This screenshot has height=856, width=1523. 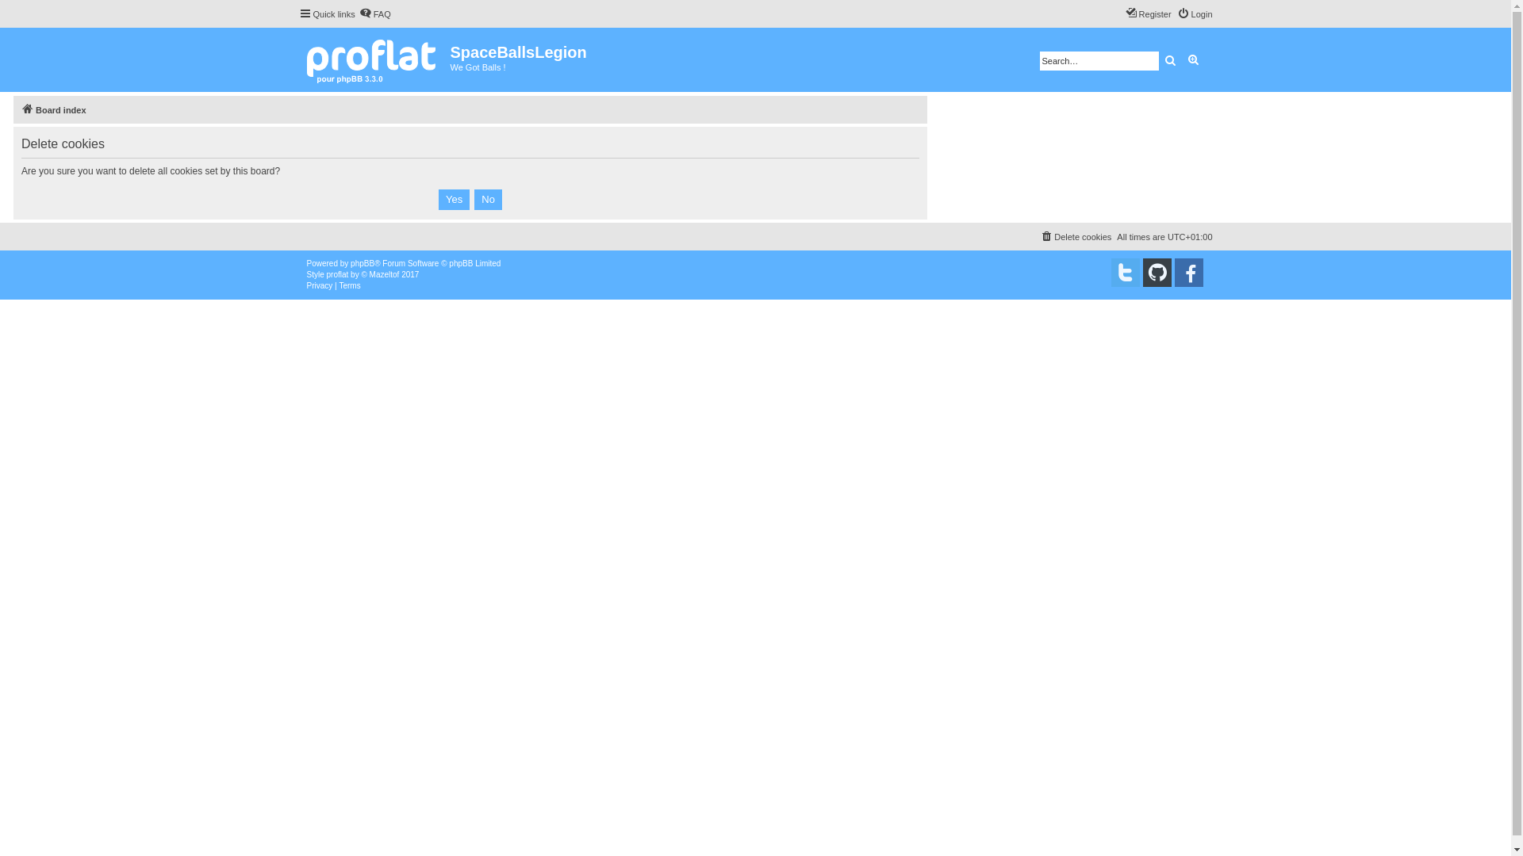 I want to click on Search for keywords, so click(x=1099, y=61).